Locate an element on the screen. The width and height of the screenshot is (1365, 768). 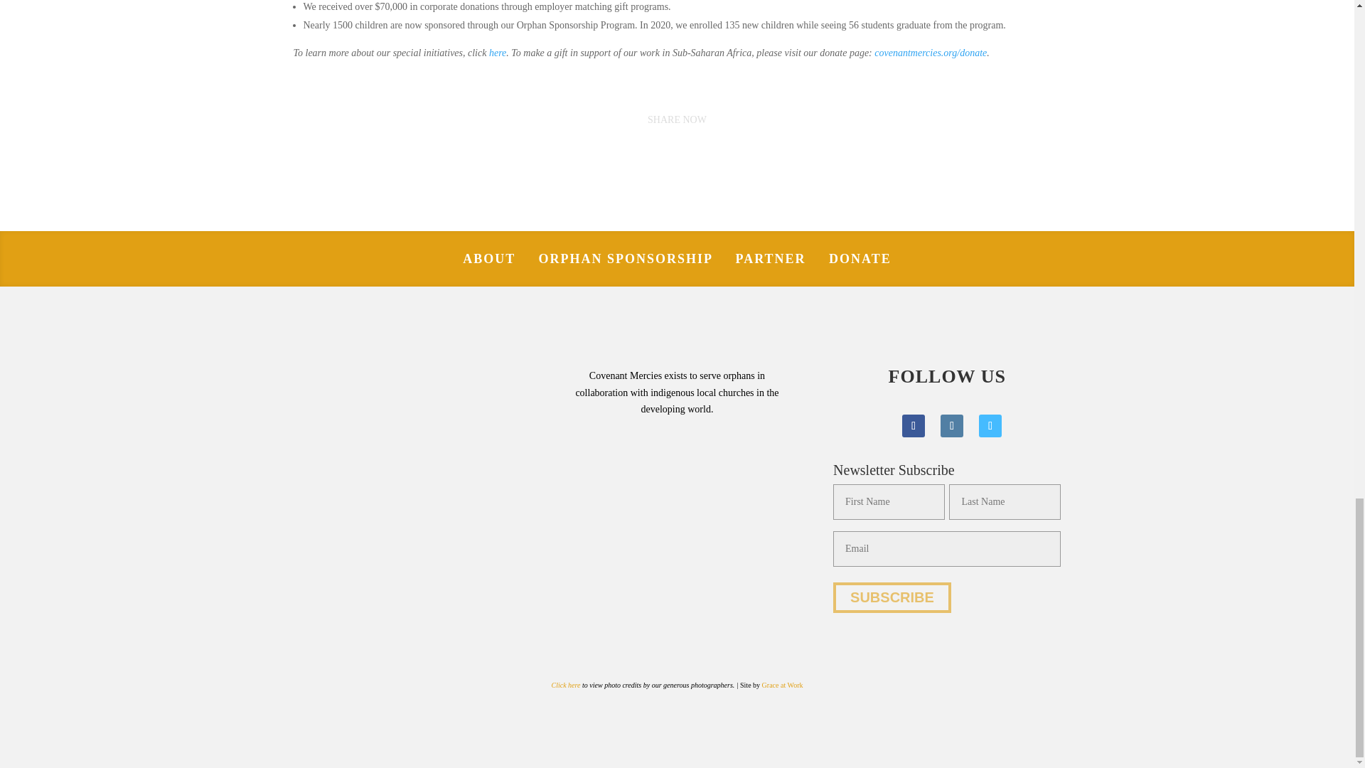
Follow on Vimeo is located at coordinates (990, 425).